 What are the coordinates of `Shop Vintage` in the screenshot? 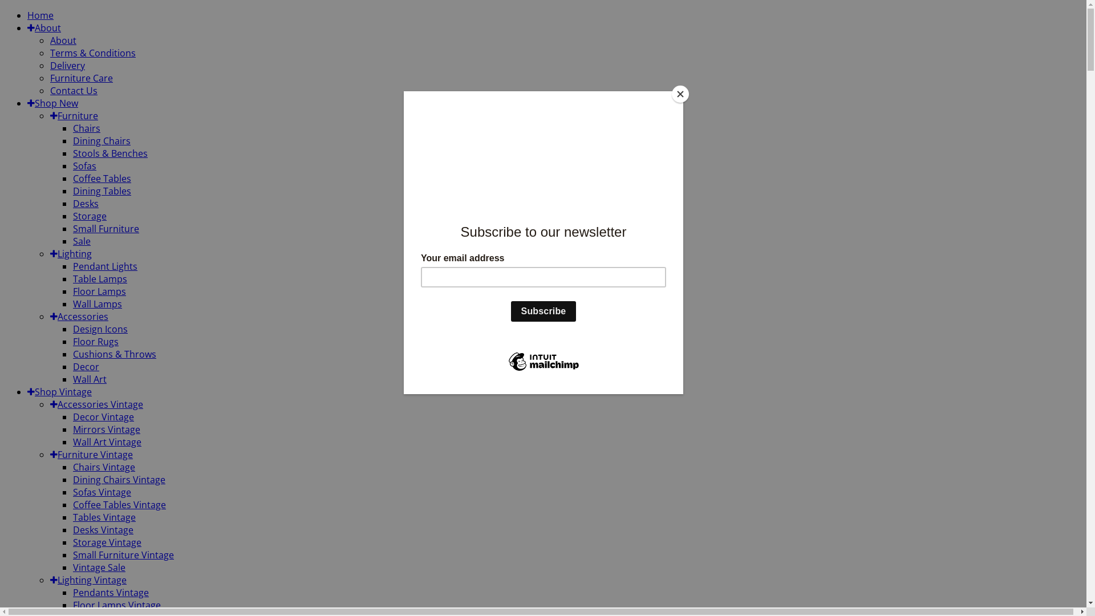 It's located at (59, 392).